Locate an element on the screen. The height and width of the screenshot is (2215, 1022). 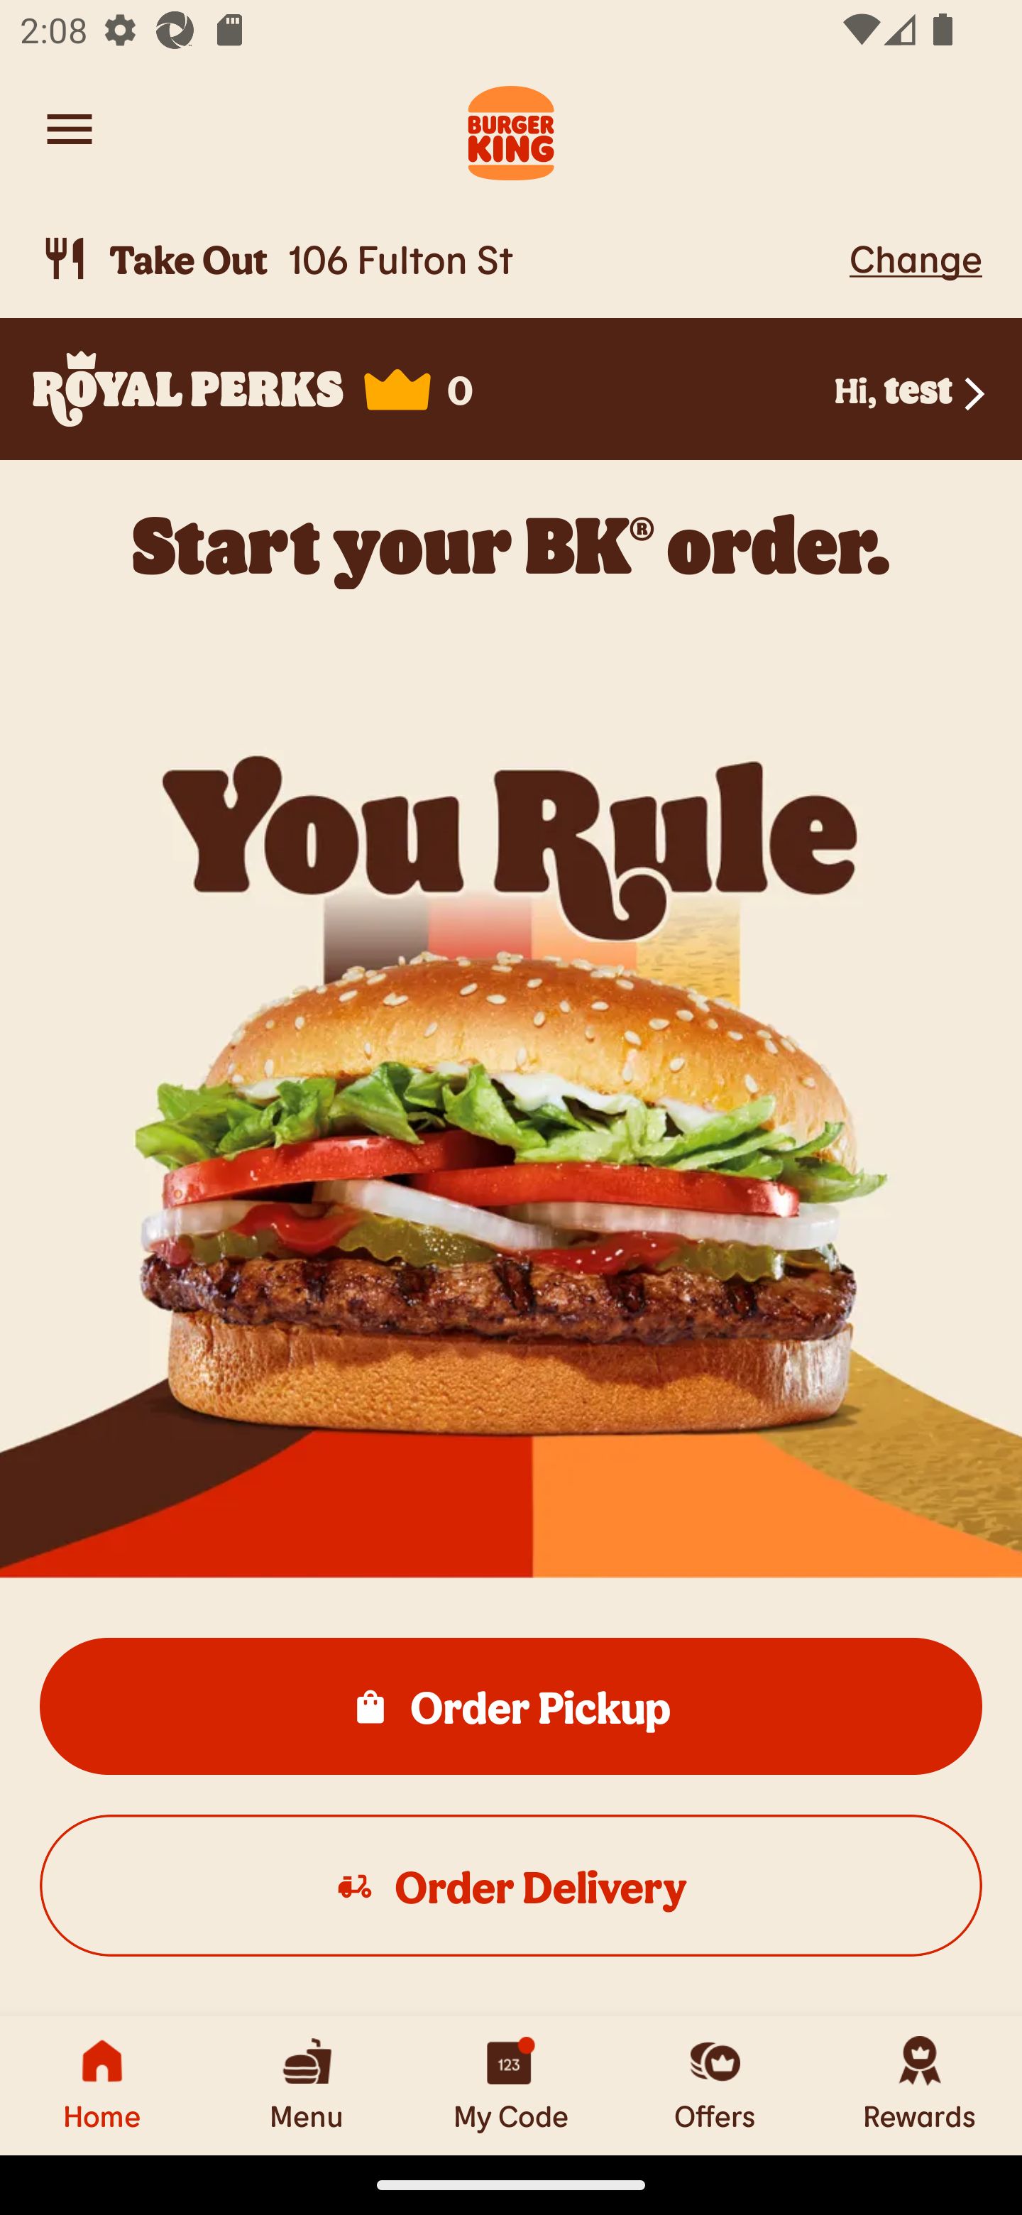
Menu is located at coordinates (307, 2085).